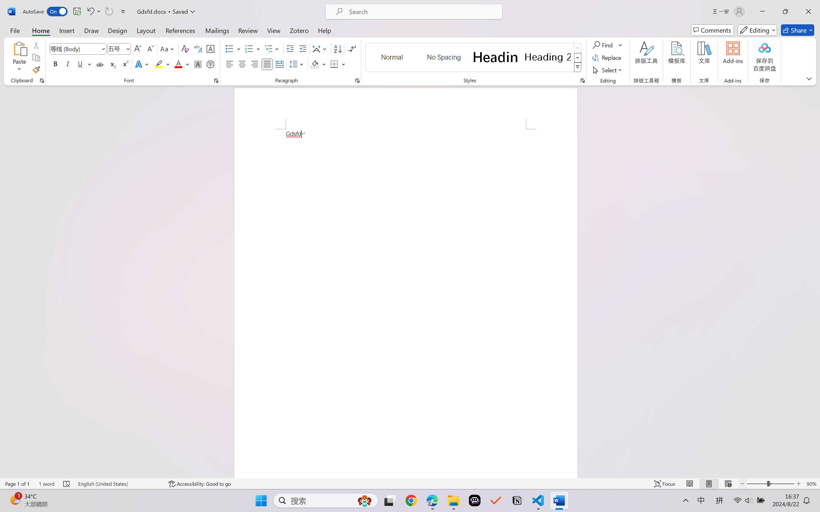  Describe the element at coordinates (297, 64) in the screenshot. I see `Line and Paragraph Spacing` at that location.